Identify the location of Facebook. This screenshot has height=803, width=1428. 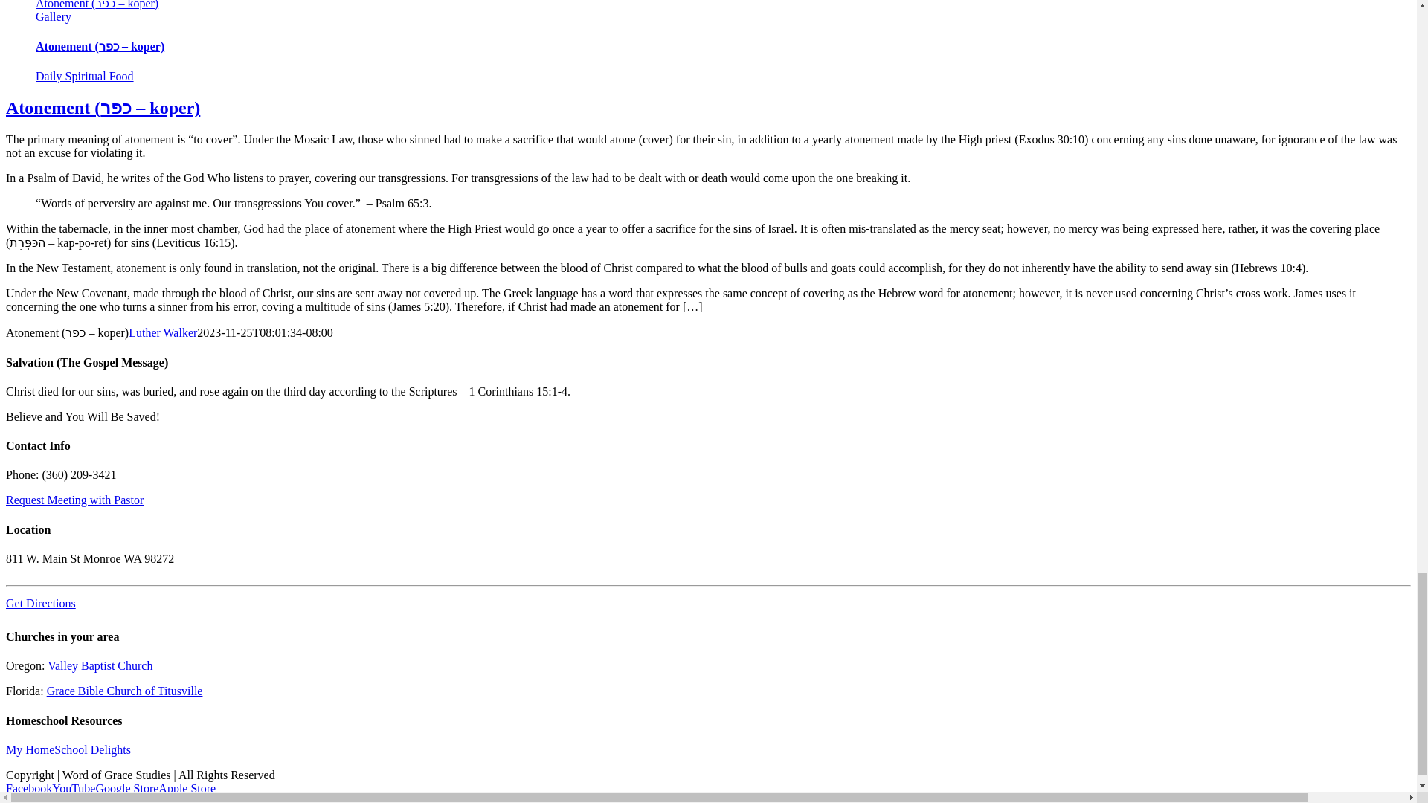
(28, 788).